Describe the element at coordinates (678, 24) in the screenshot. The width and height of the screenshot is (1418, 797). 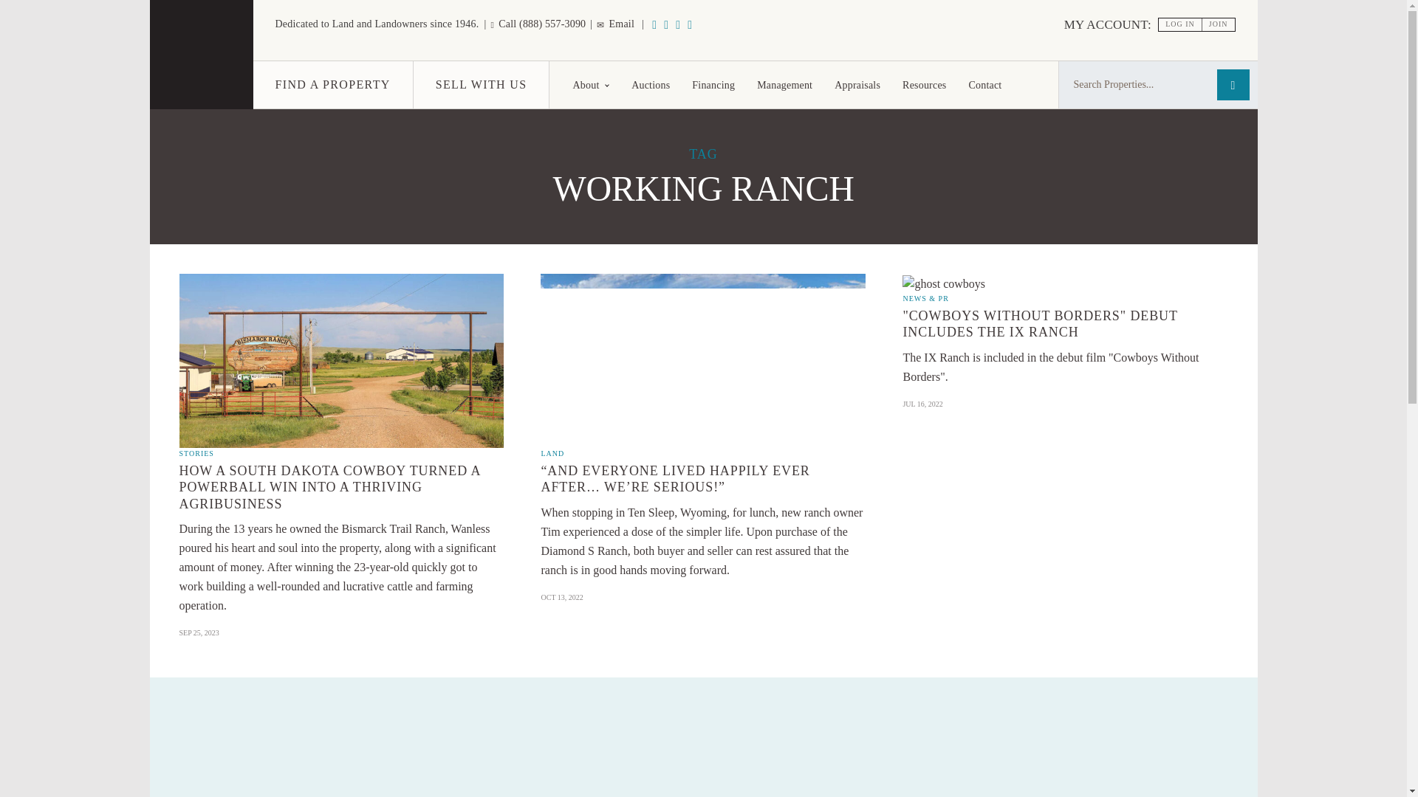
I see `Visit our Facebook` at that location.